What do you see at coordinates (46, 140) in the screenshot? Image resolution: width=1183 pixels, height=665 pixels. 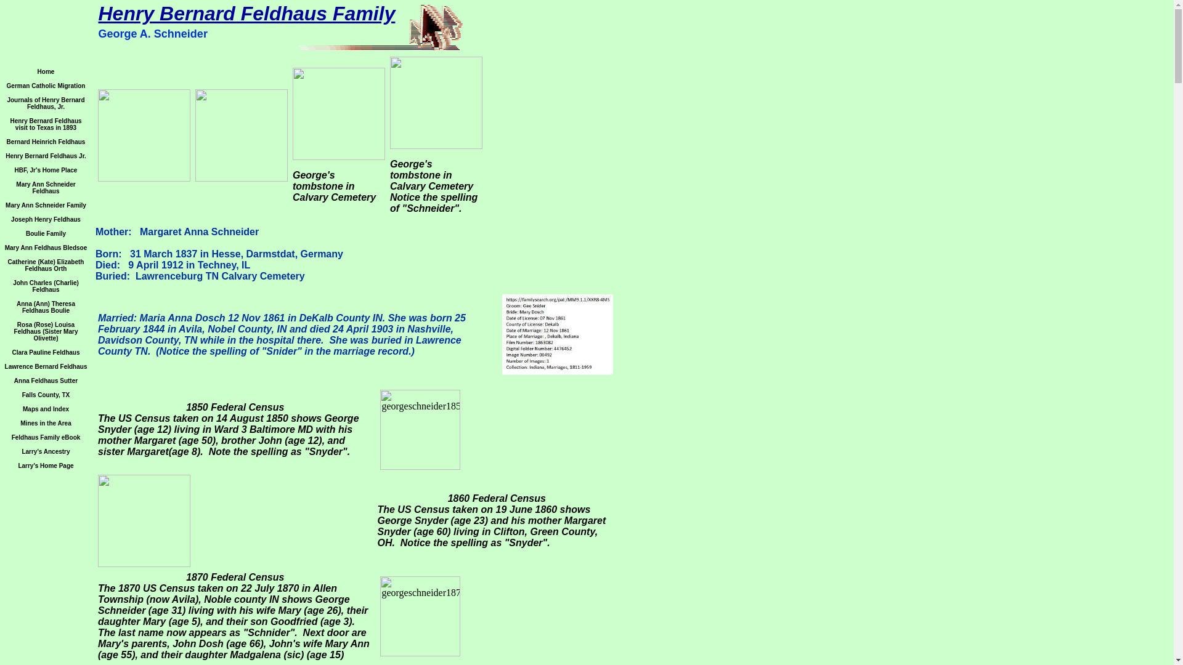 I see `Bernard Heinrich Feldhaus` at bounding box center [46, 140].